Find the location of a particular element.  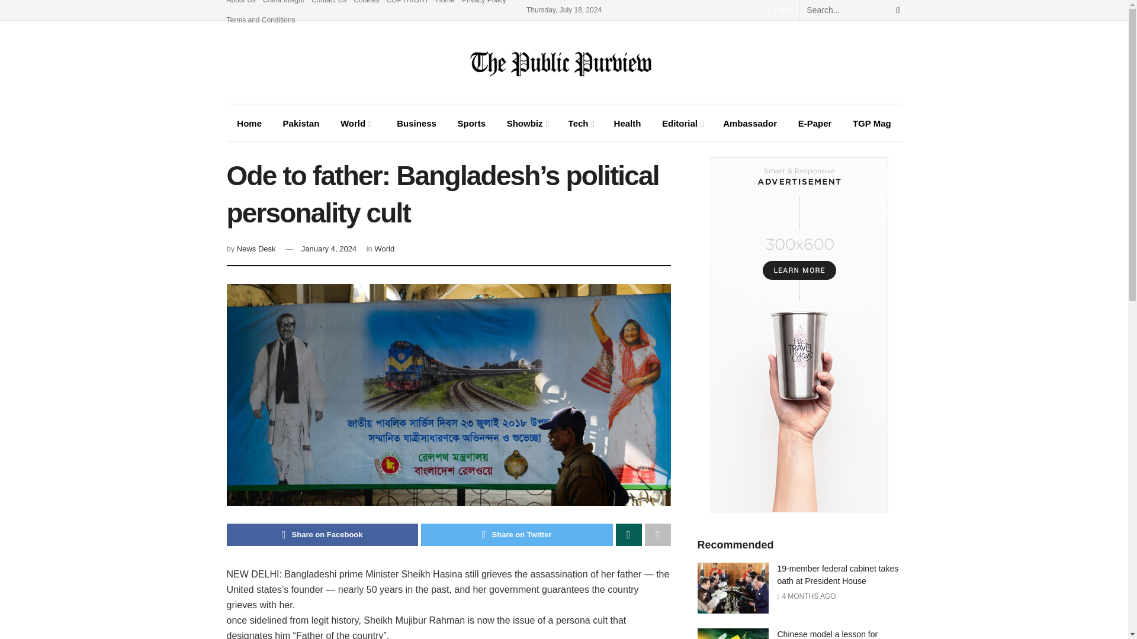

Showbiz is located at coordinates (527, 123).